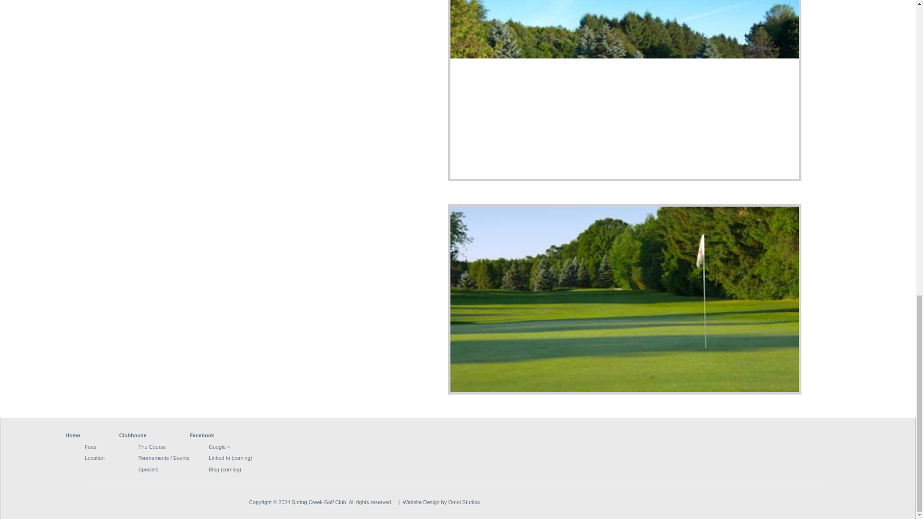 The height and width of the screenshot is (519, 923). What do you see at coordinates (441, 502) in the screenshot?
I see `Website Design by Omni Studios` at bounding box center [441, 502].